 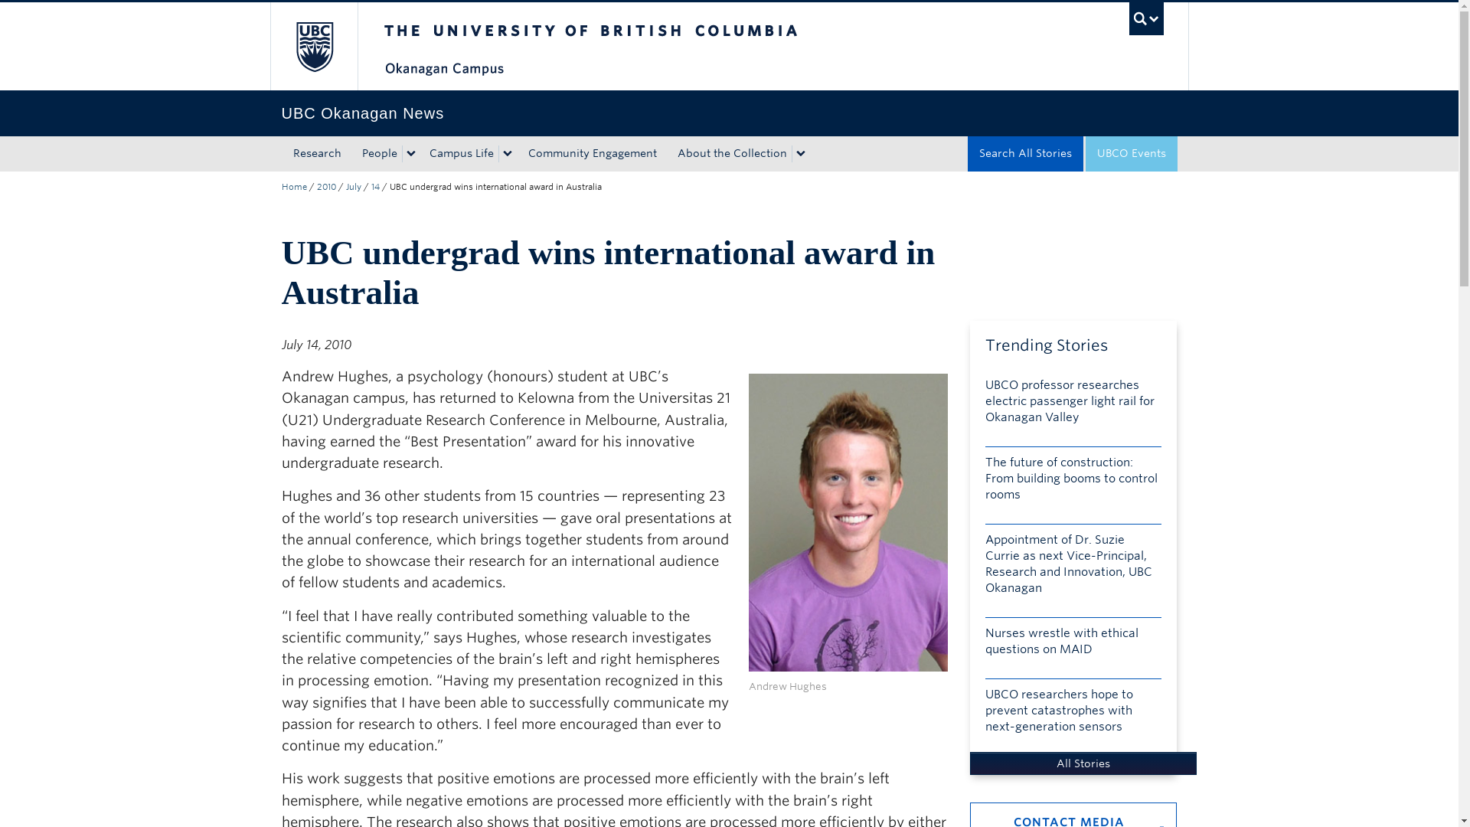 I want to click on People, so click(x=377, y=153).